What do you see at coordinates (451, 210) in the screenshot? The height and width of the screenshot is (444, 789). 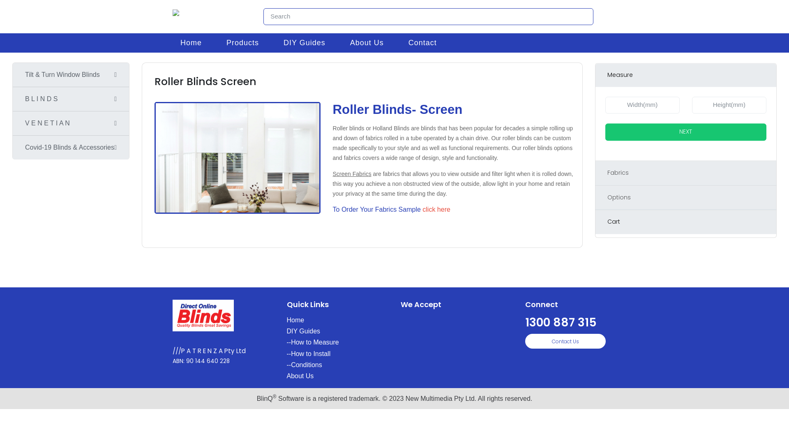 I see ` ` at bounding box center [451, 210].